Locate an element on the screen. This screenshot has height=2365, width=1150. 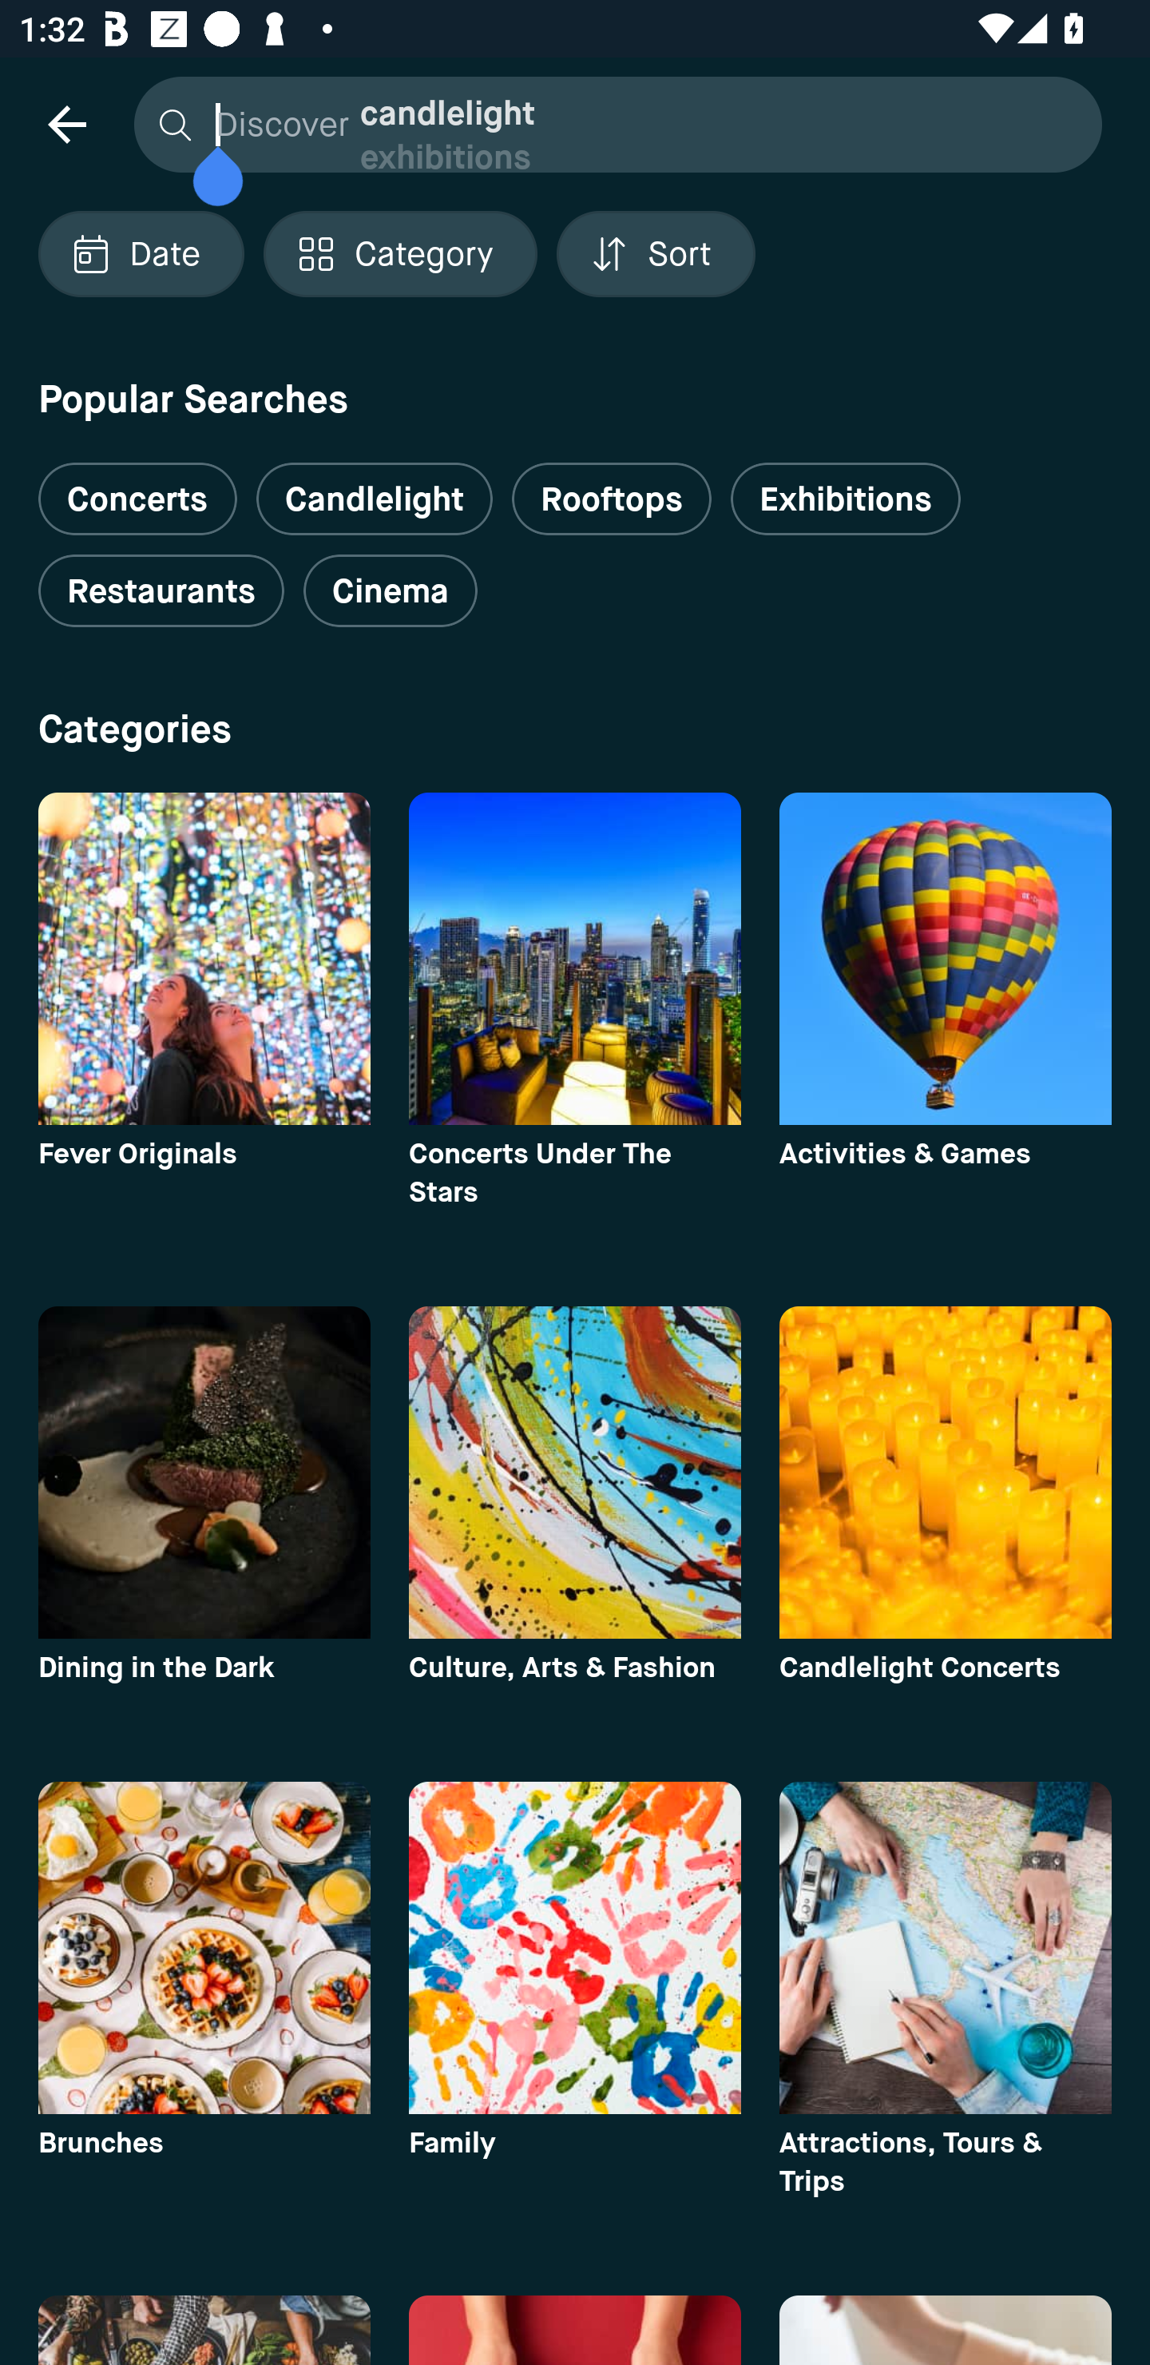
category image is located at coordinates (204, 1947).